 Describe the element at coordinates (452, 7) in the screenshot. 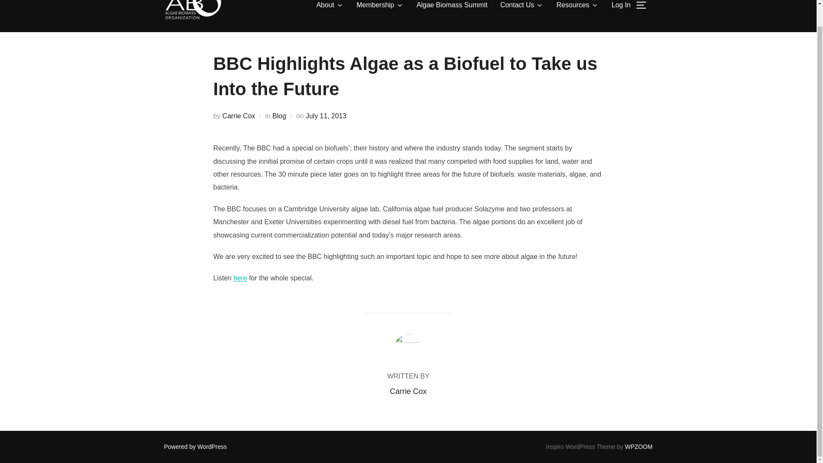

I see `Algae Biomass Summit` at that location.